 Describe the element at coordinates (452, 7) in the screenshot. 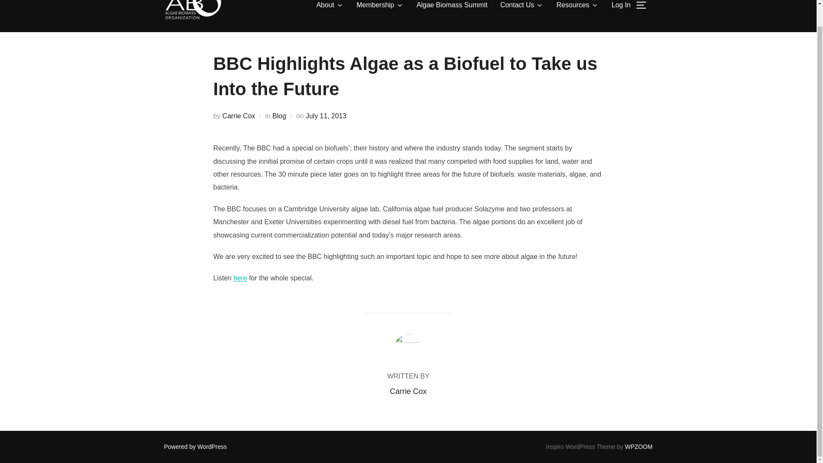

I see `Algae Biomass Summit` at that location.